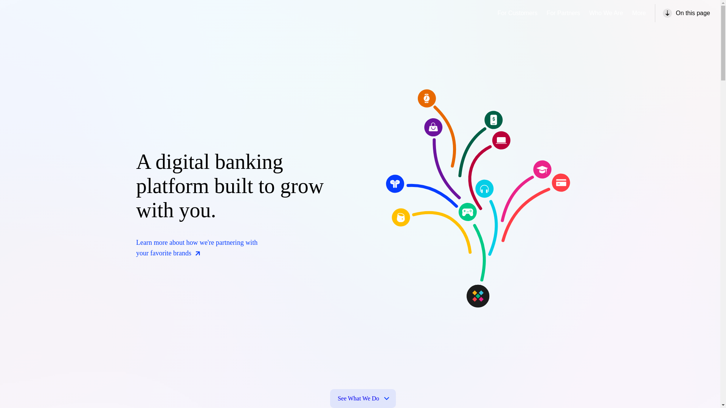  Describe the element at coordinates (517, 13) in the screenshot. I see `For Customers` at that location.